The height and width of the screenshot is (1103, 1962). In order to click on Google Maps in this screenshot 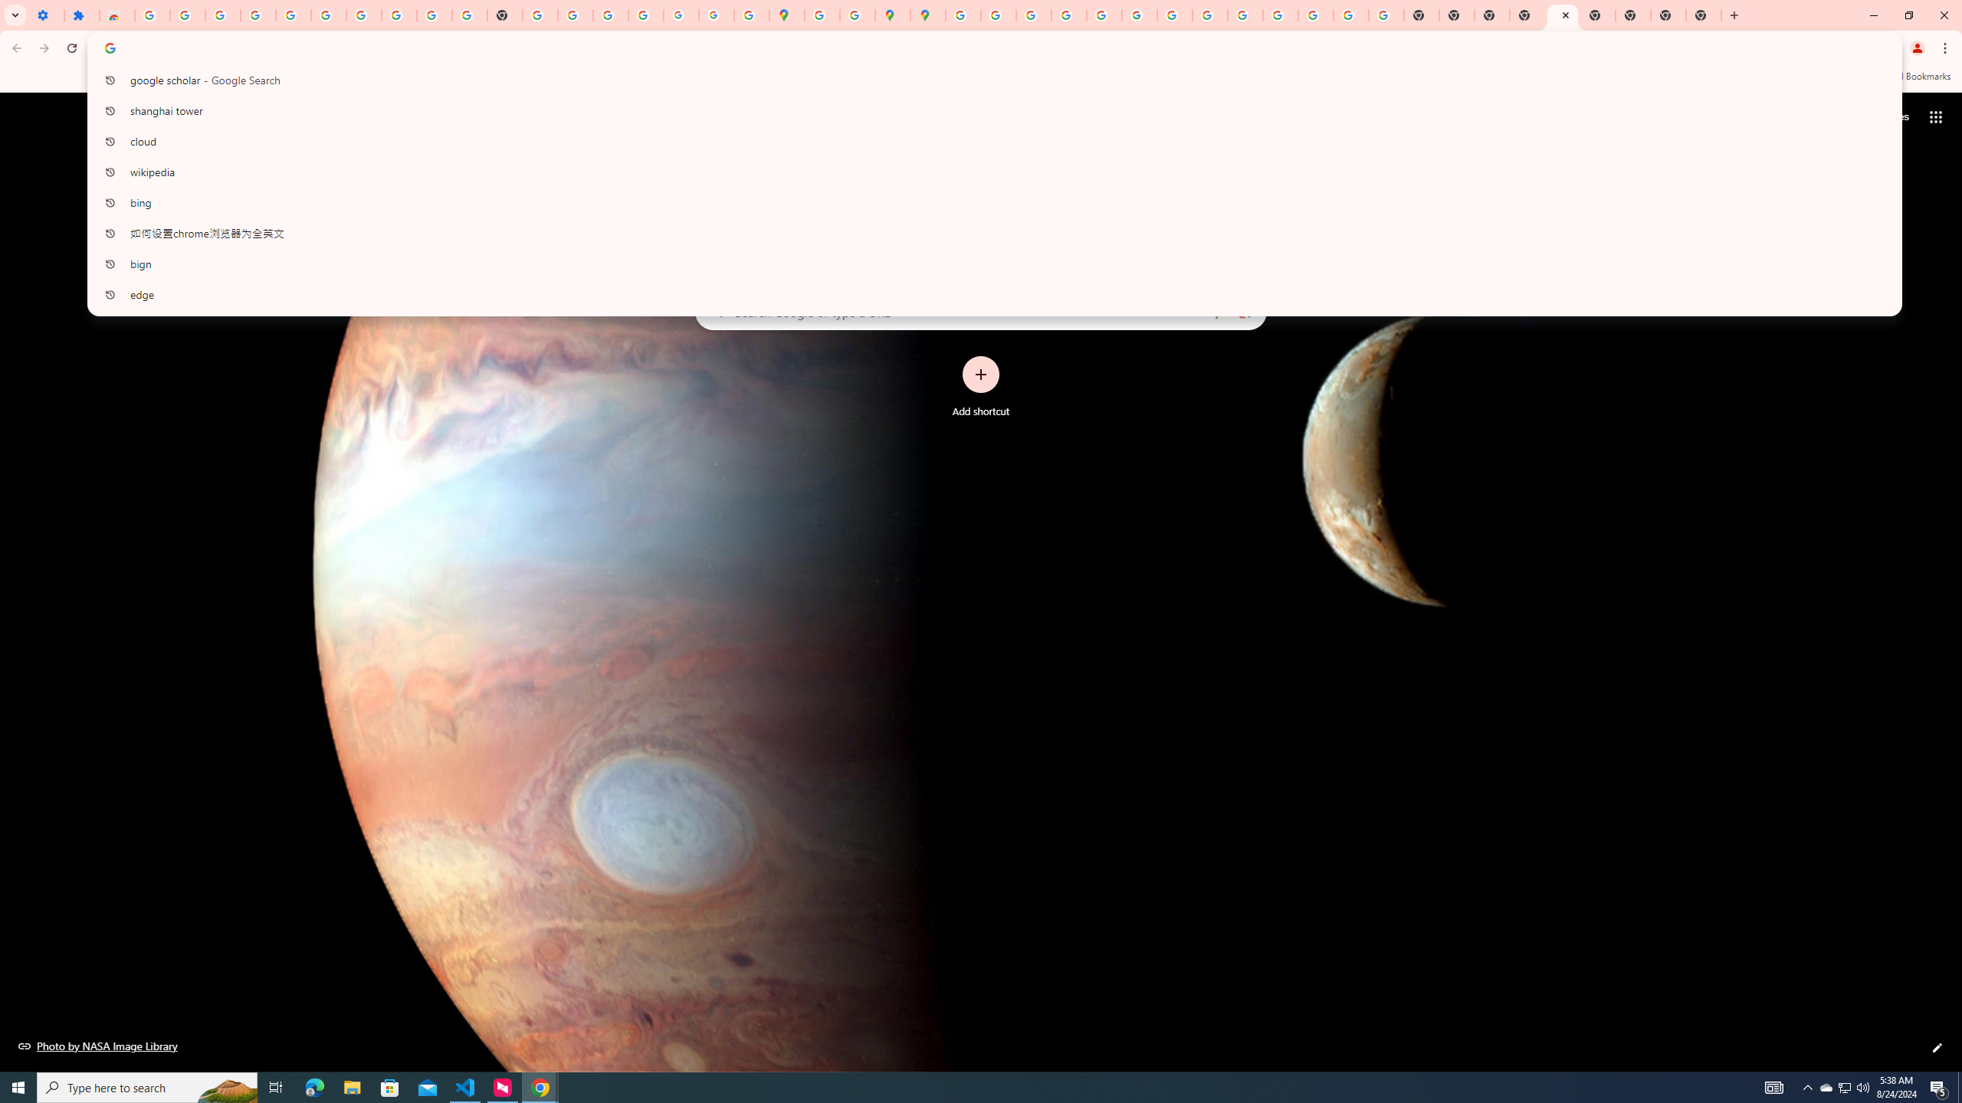, I will do `click(787, 15)`.